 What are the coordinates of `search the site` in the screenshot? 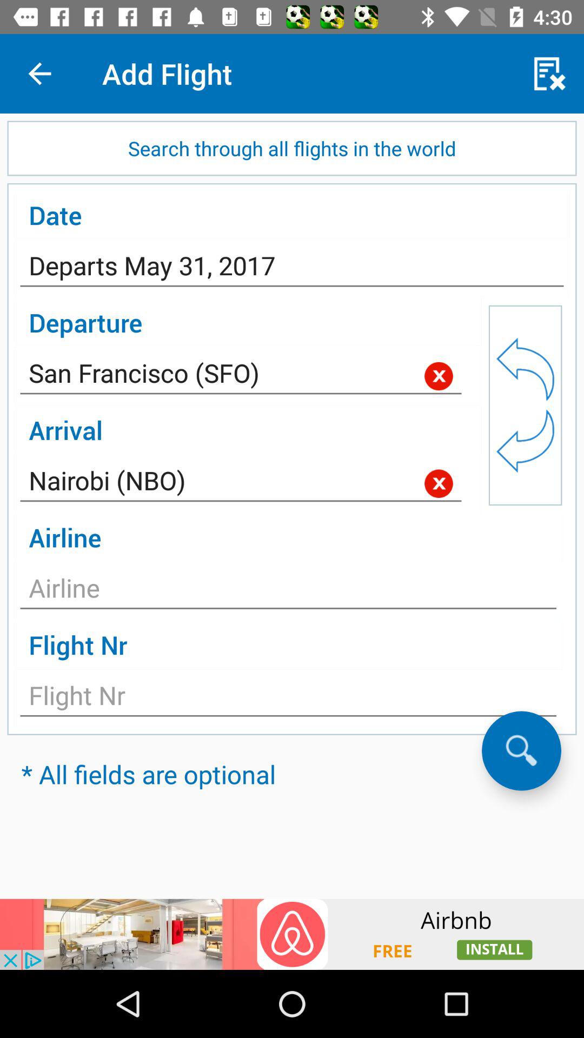 It's located at (521, 750).